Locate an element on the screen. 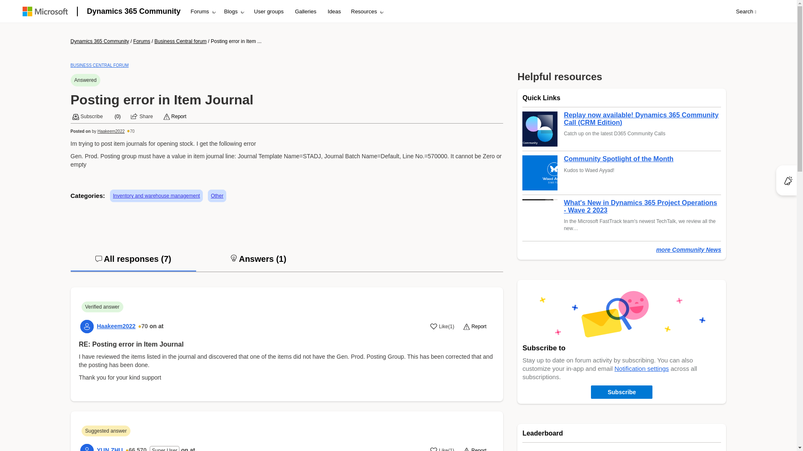  Haakeem2022 is located at coordinates (116, 326).